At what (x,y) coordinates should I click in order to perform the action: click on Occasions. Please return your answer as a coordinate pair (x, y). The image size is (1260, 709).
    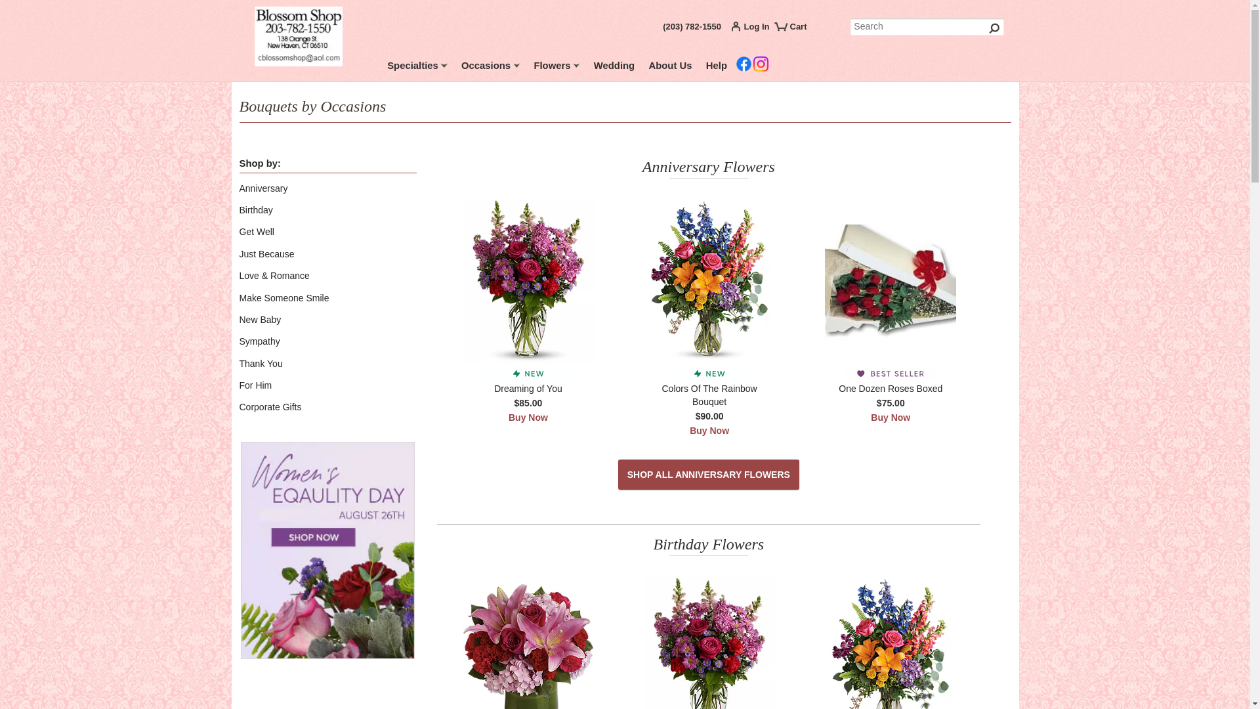
    Looking at the image, I should click on (491, 68).